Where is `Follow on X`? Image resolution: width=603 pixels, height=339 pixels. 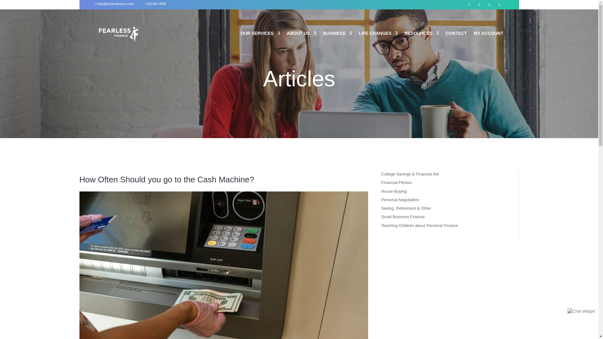 Follow on X is located at coordinates (479, 5).